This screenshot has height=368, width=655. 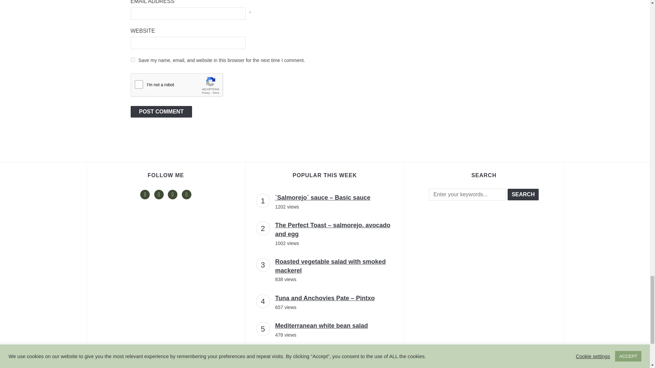 I want to click on Post Comment, so click(x=161, y=112).